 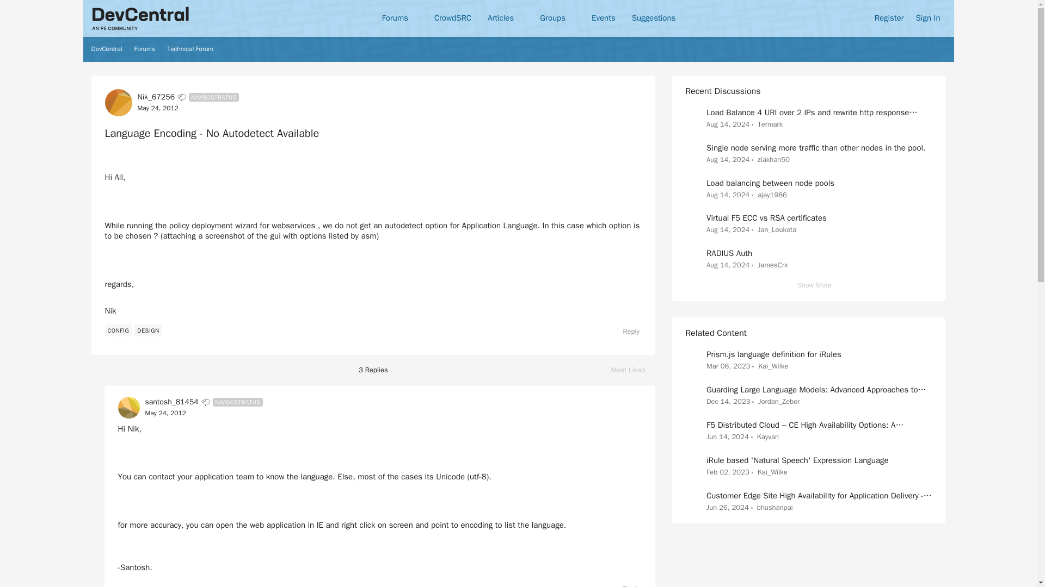 What do you see at coordinates (145, 49) in the screenshot?
I see `Reply` at bounding box center [145, 49].